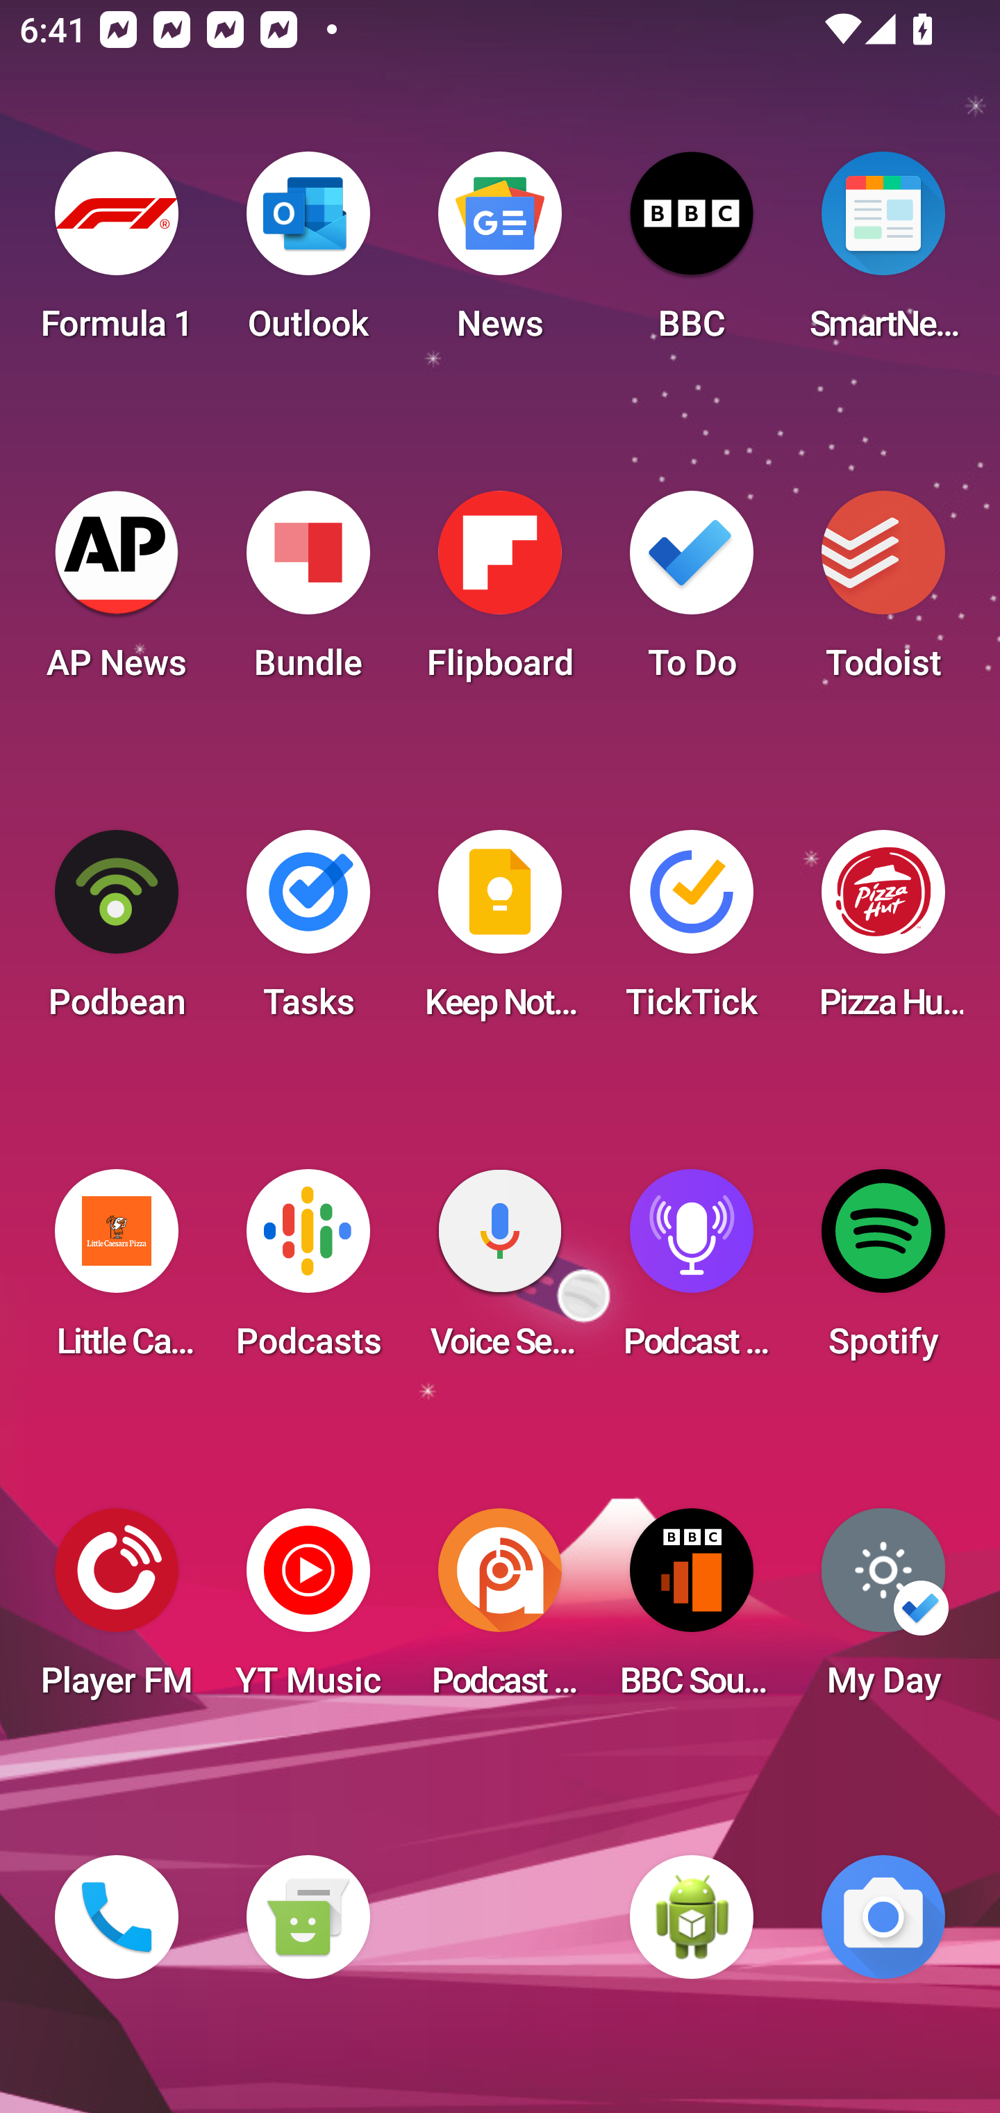  What do you see at coordinates (117, 594) in the screenshot?
I see `AP News` at bounding box center [117, 594].